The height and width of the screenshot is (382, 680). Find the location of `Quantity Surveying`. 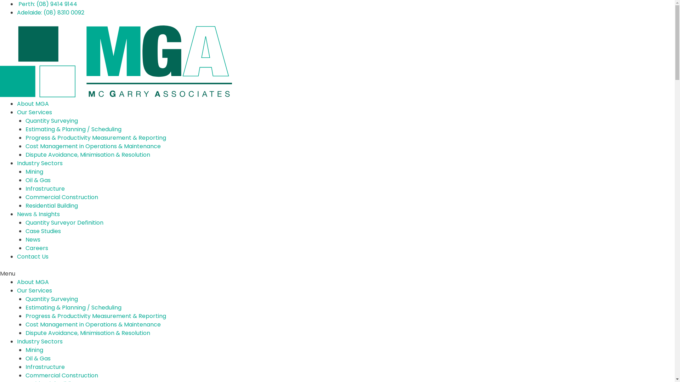

Quantity Surveying is located at coordinates (52, 121).